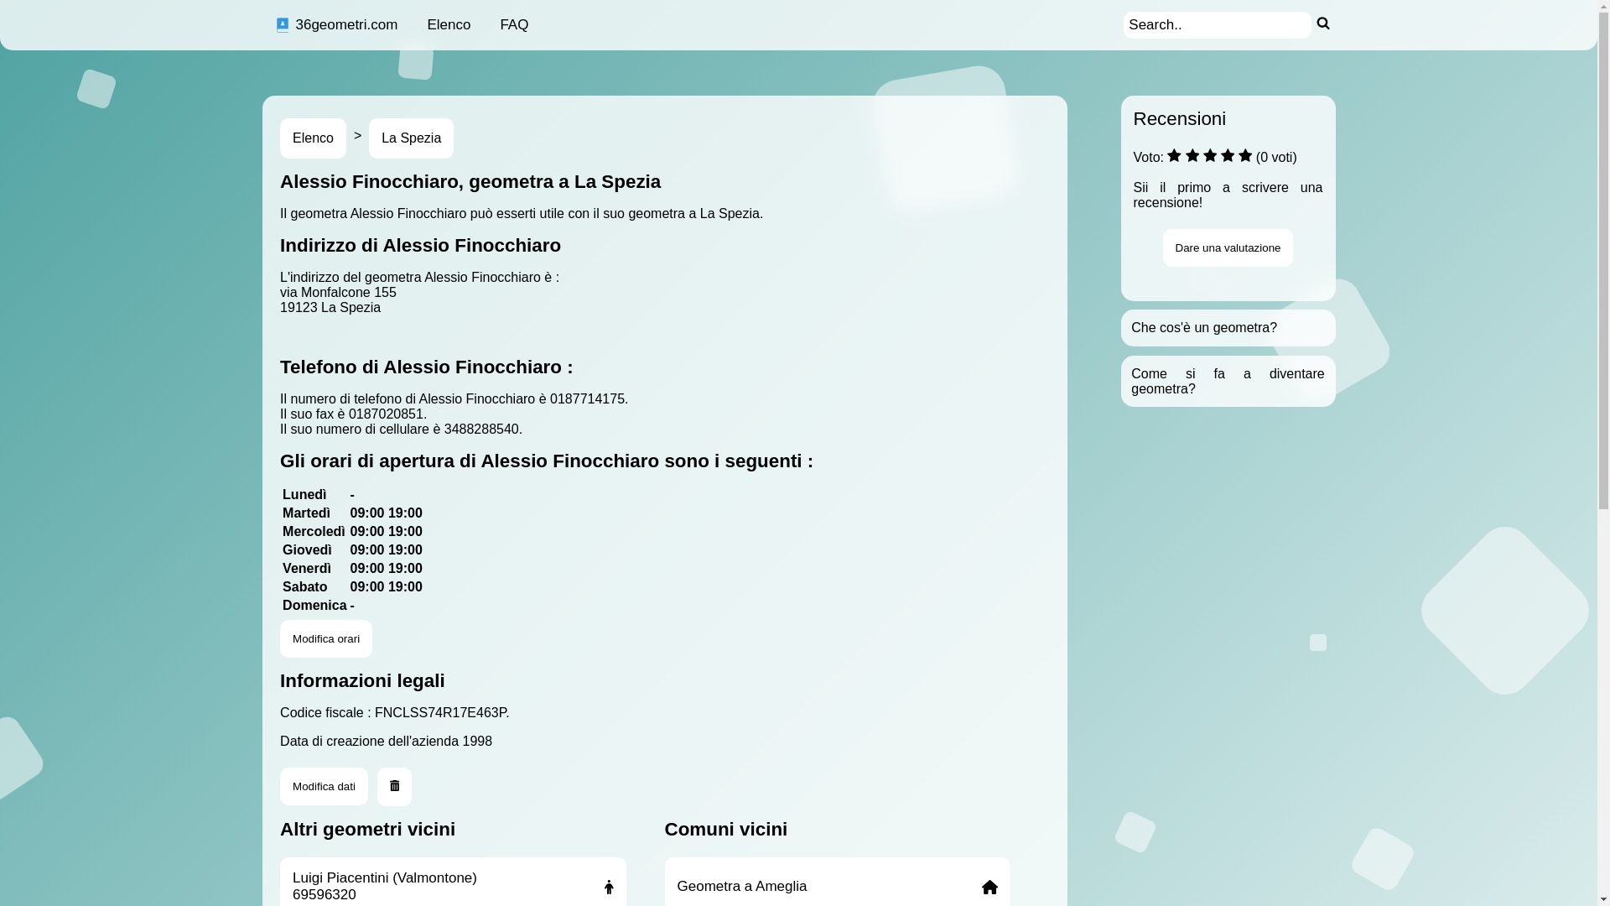 The image size is (1610, 906). What do you see at coordinates (448, 25) in the screenshot?
I see `Elenco` at bounding box center [448, 25].